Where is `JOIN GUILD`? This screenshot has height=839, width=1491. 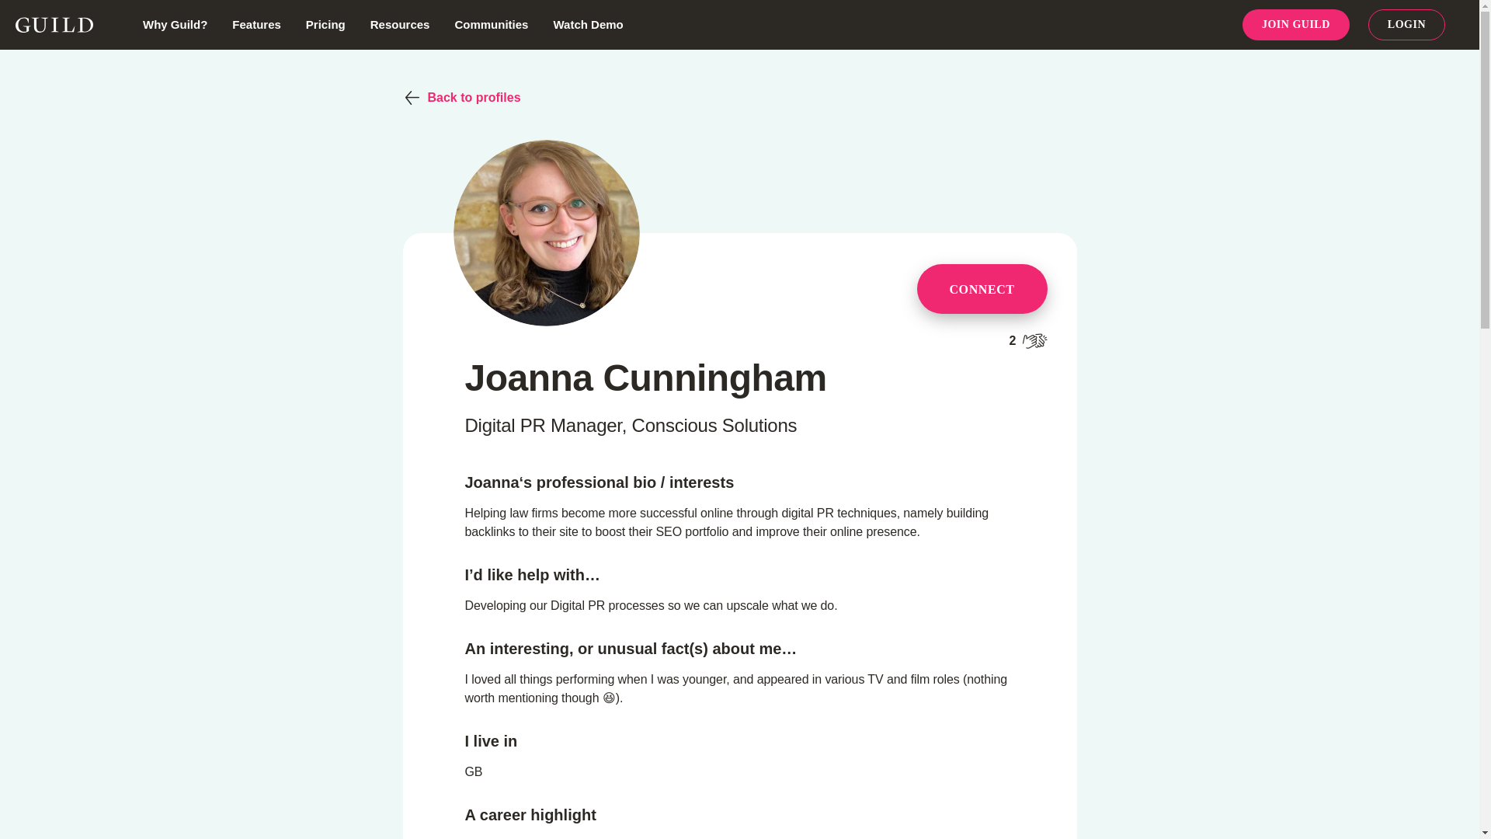
JOIN GUILD is located at coordinates (1295, 24).